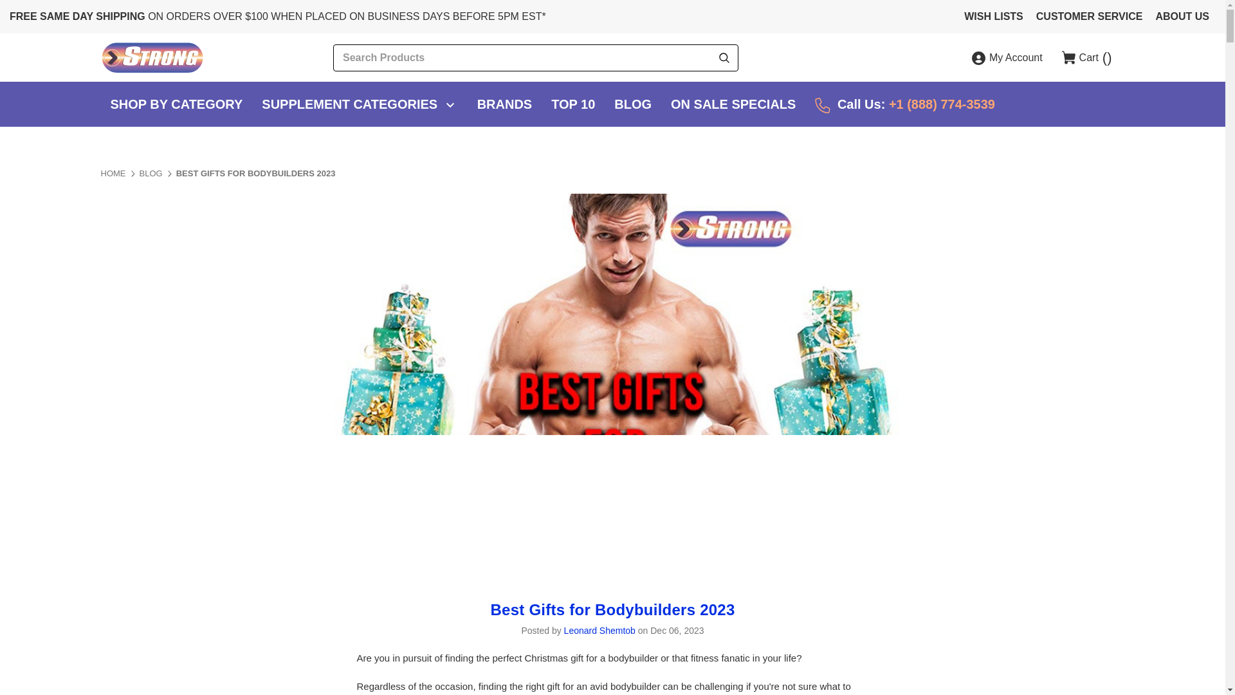 This screenshot has height=695, width=1235. Describe the element at coordinates (1007, 58) in the screenshot. I see `My Account` at that location.